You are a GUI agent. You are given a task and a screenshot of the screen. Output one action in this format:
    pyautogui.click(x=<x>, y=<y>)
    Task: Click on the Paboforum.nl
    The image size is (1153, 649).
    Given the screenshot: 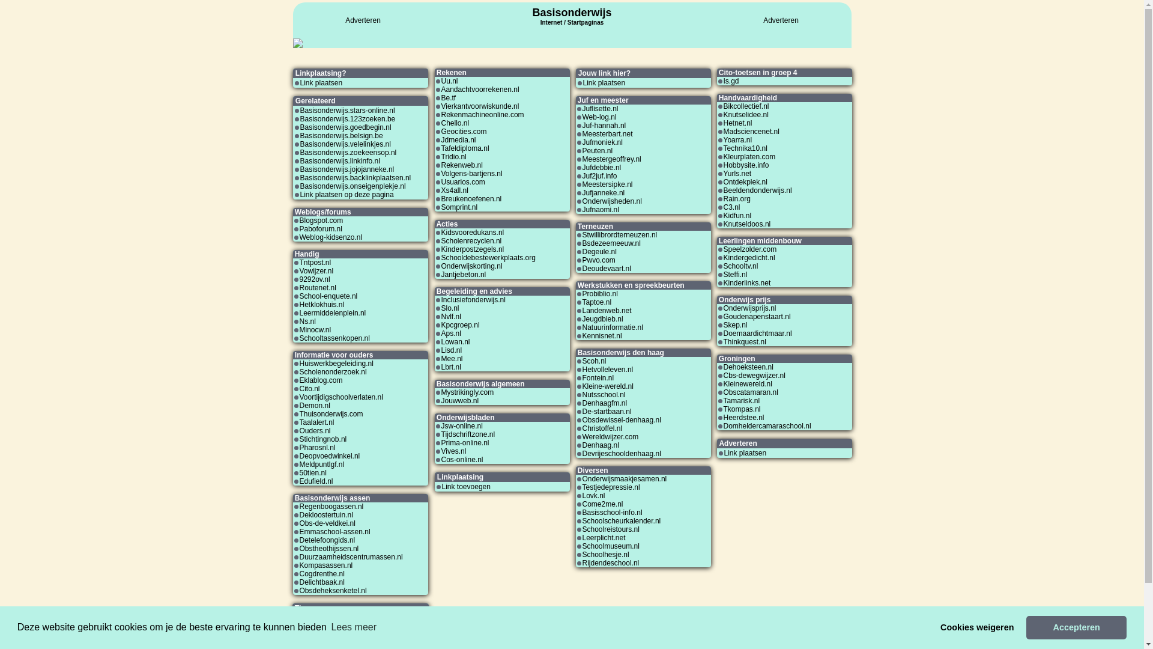 What is the action you would take?
    pyautogui.click(x=321, y=228)
    